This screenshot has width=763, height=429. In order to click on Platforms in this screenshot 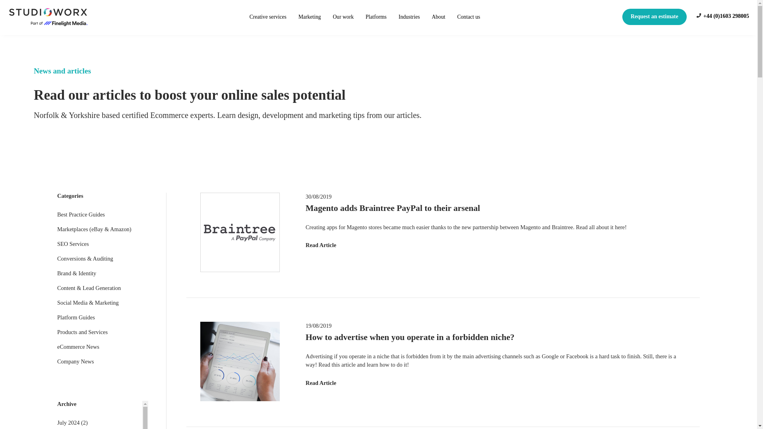, I will do `click(376, 17)`.